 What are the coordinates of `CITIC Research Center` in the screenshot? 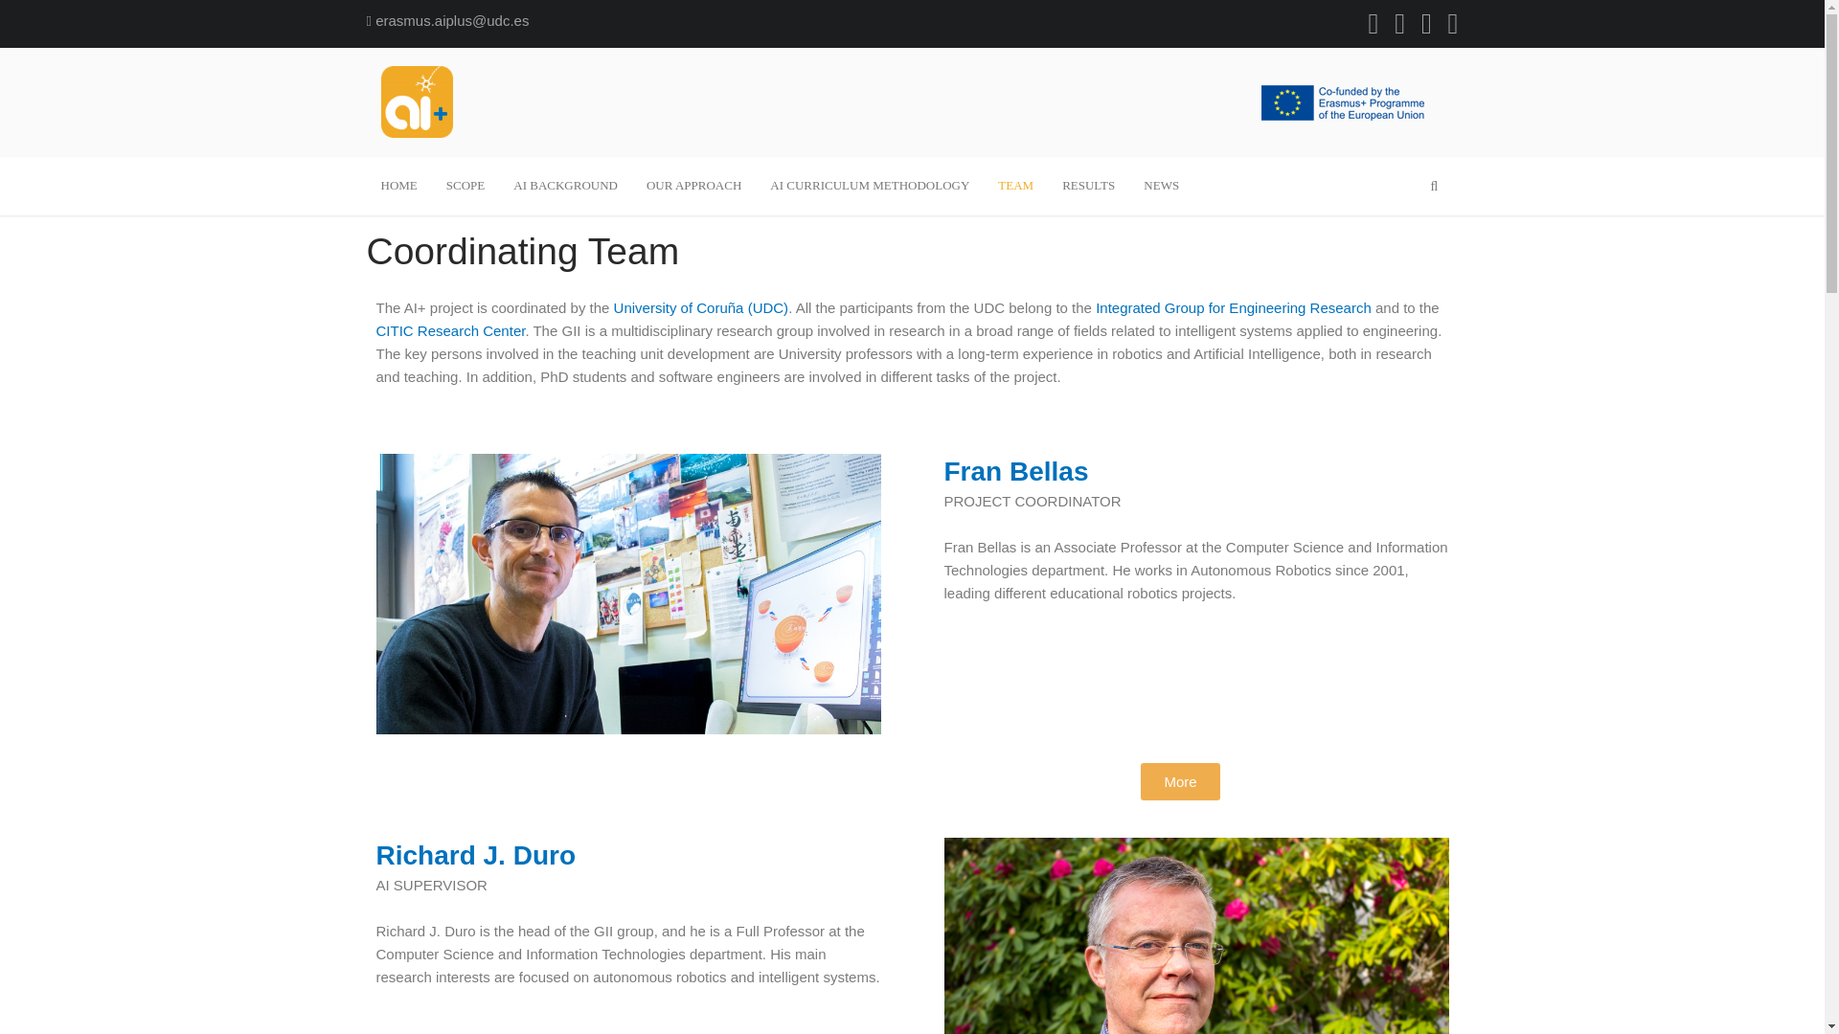 It's located at (449, 330).